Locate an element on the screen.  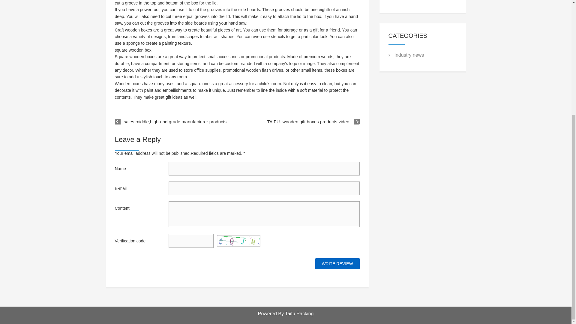
Industry news is located at coordinates (409, 55).